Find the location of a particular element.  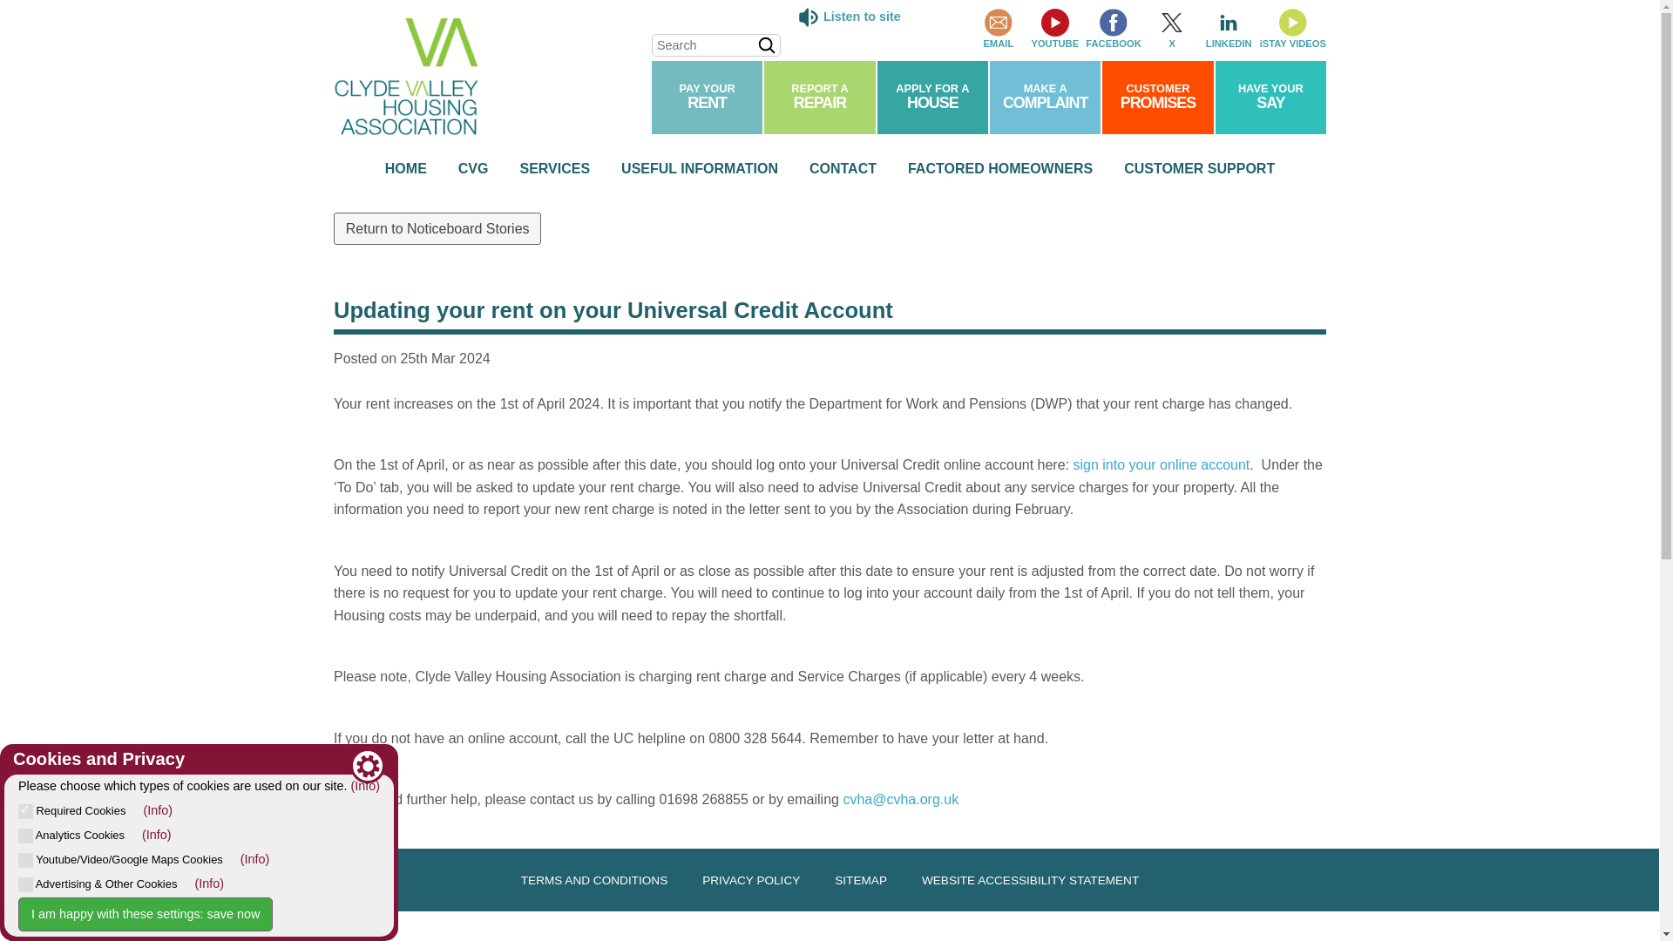

EMAIL is located at coordinates (554, 169).